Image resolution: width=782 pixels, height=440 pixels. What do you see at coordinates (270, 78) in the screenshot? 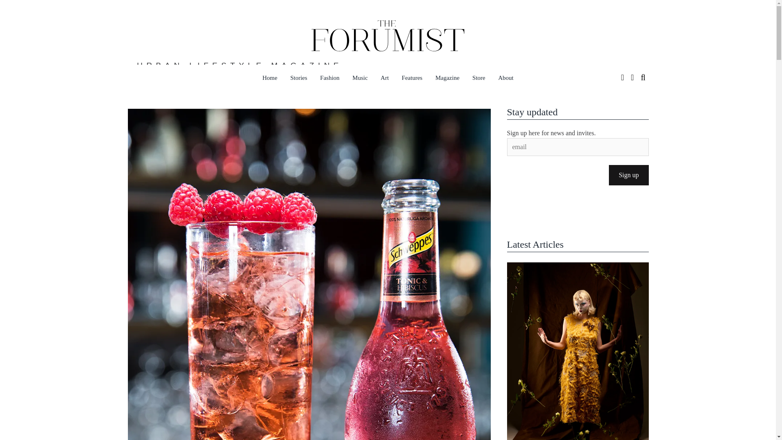
I see `Home` at bounding box center [270, 78].